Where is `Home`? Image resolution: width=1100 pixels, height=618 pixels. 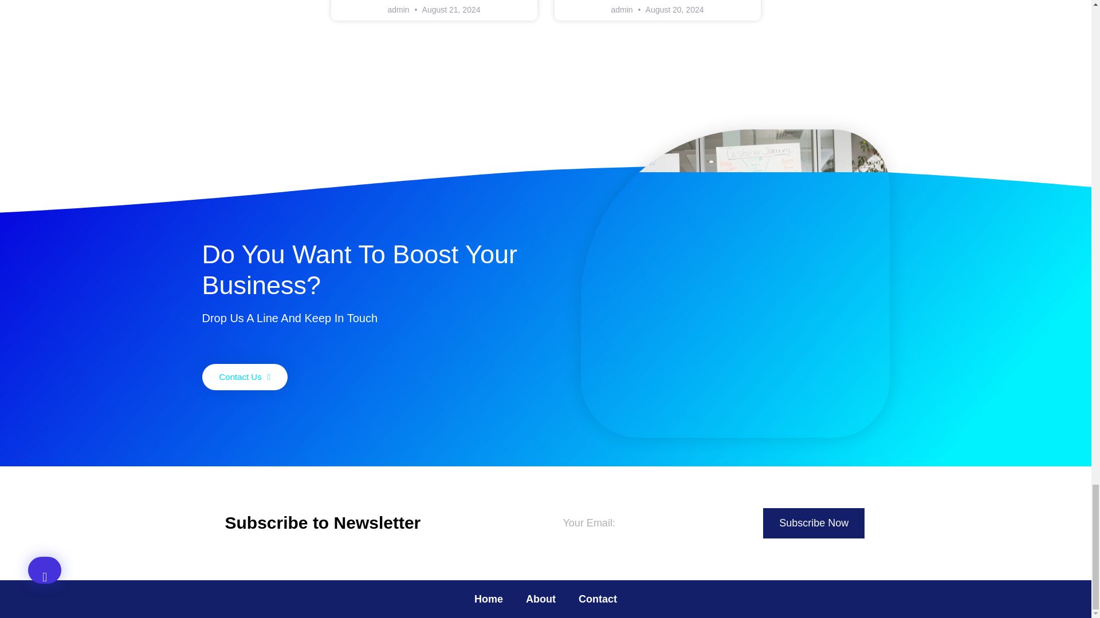
Home is located at coordinates (489, 599).